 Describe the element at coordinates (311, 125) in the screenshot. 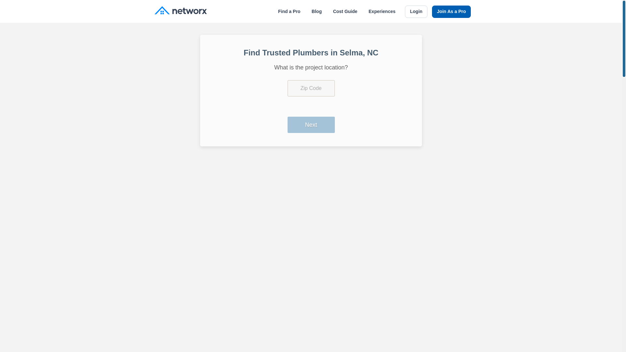

I see `Next` at that location.